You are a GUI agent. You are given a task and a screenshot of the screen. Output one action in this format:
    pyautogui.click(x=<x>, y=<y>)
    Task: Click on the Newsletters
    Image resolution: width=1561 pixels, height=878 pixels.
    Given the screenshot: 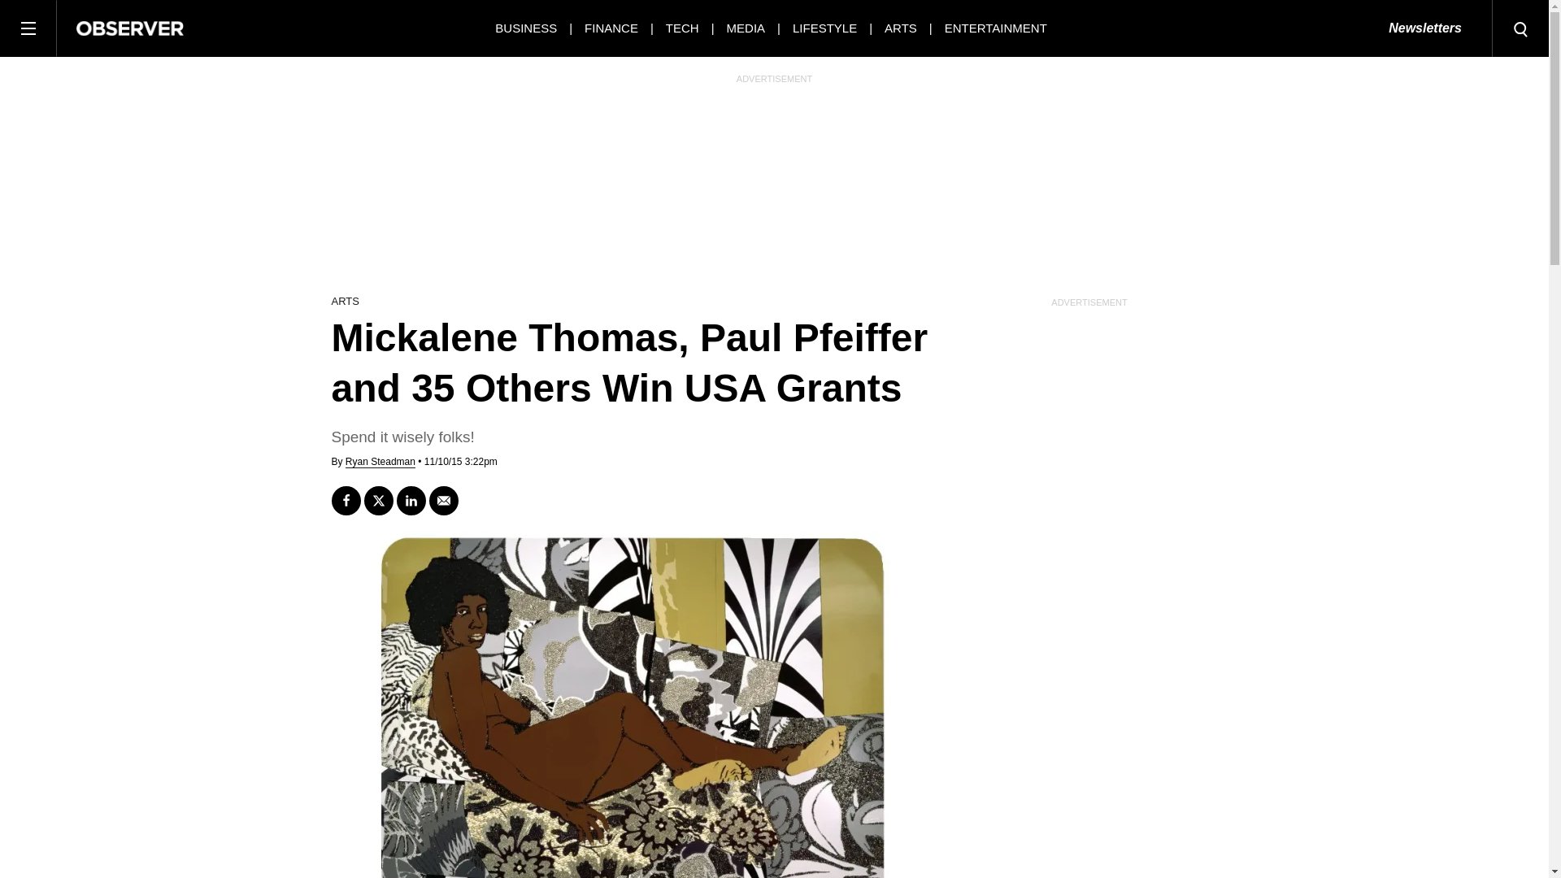 What is the action you would take?
    pyautogui.click(x=1424, y=28)
    